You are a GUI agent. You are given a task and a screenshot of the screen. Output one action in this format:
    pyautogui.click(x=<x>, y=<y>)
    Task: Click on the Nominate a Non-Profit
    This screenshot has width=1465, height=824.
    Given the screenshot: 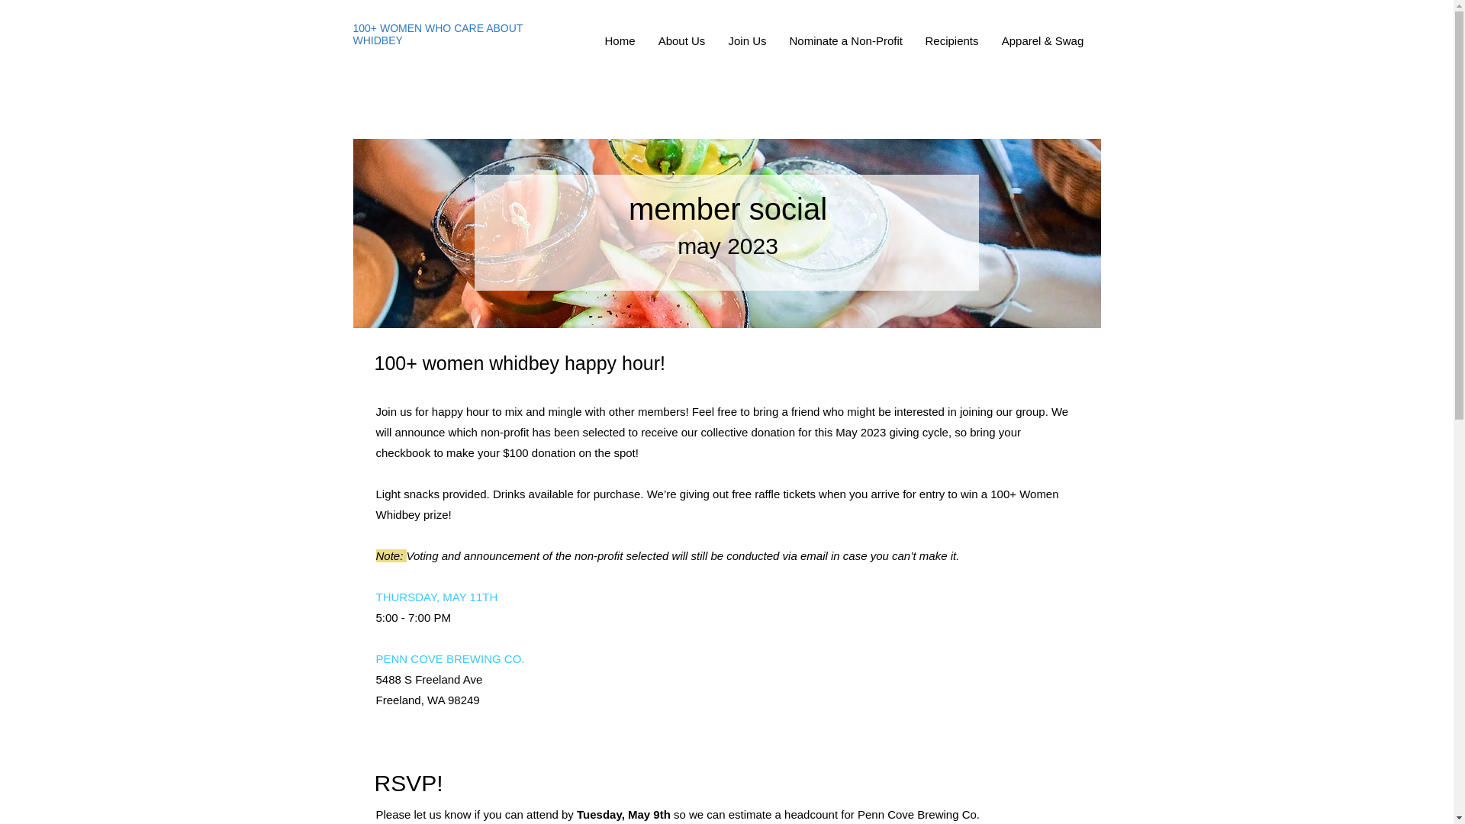 What is the action you would take?
    pyautogui.click(x=845, y=41)
    